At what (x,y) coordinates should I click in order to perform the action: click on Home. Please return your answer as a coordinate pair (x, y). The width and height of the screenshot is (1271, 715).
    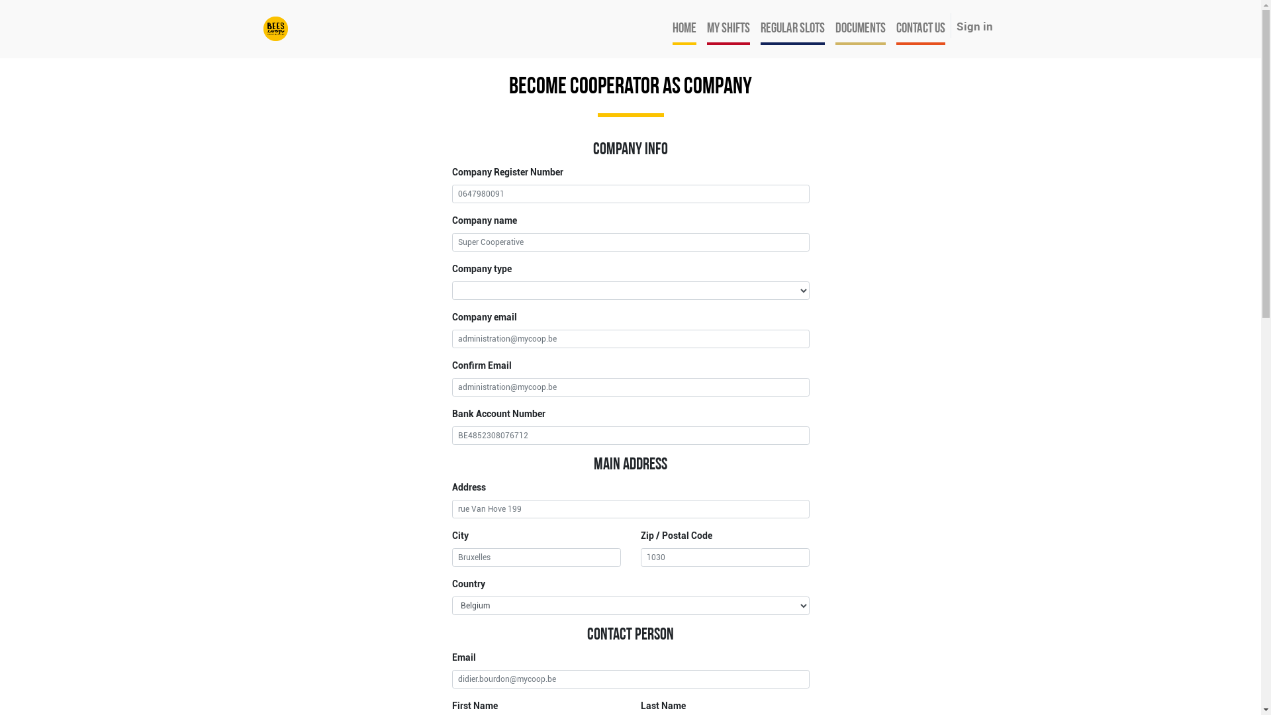
    Looking at the image, I should click on (684, 29).